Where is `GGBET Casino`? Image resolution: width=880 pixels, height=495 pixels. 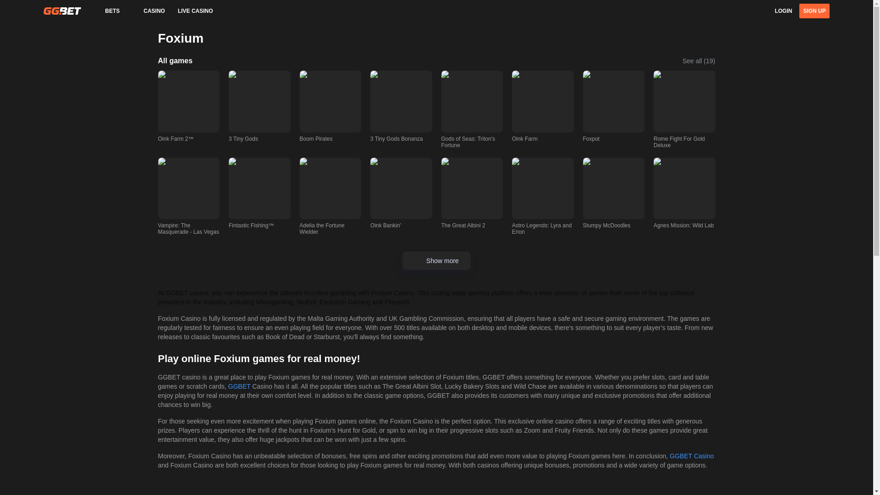
GGBET Casino is located at coordinates (692, 456).